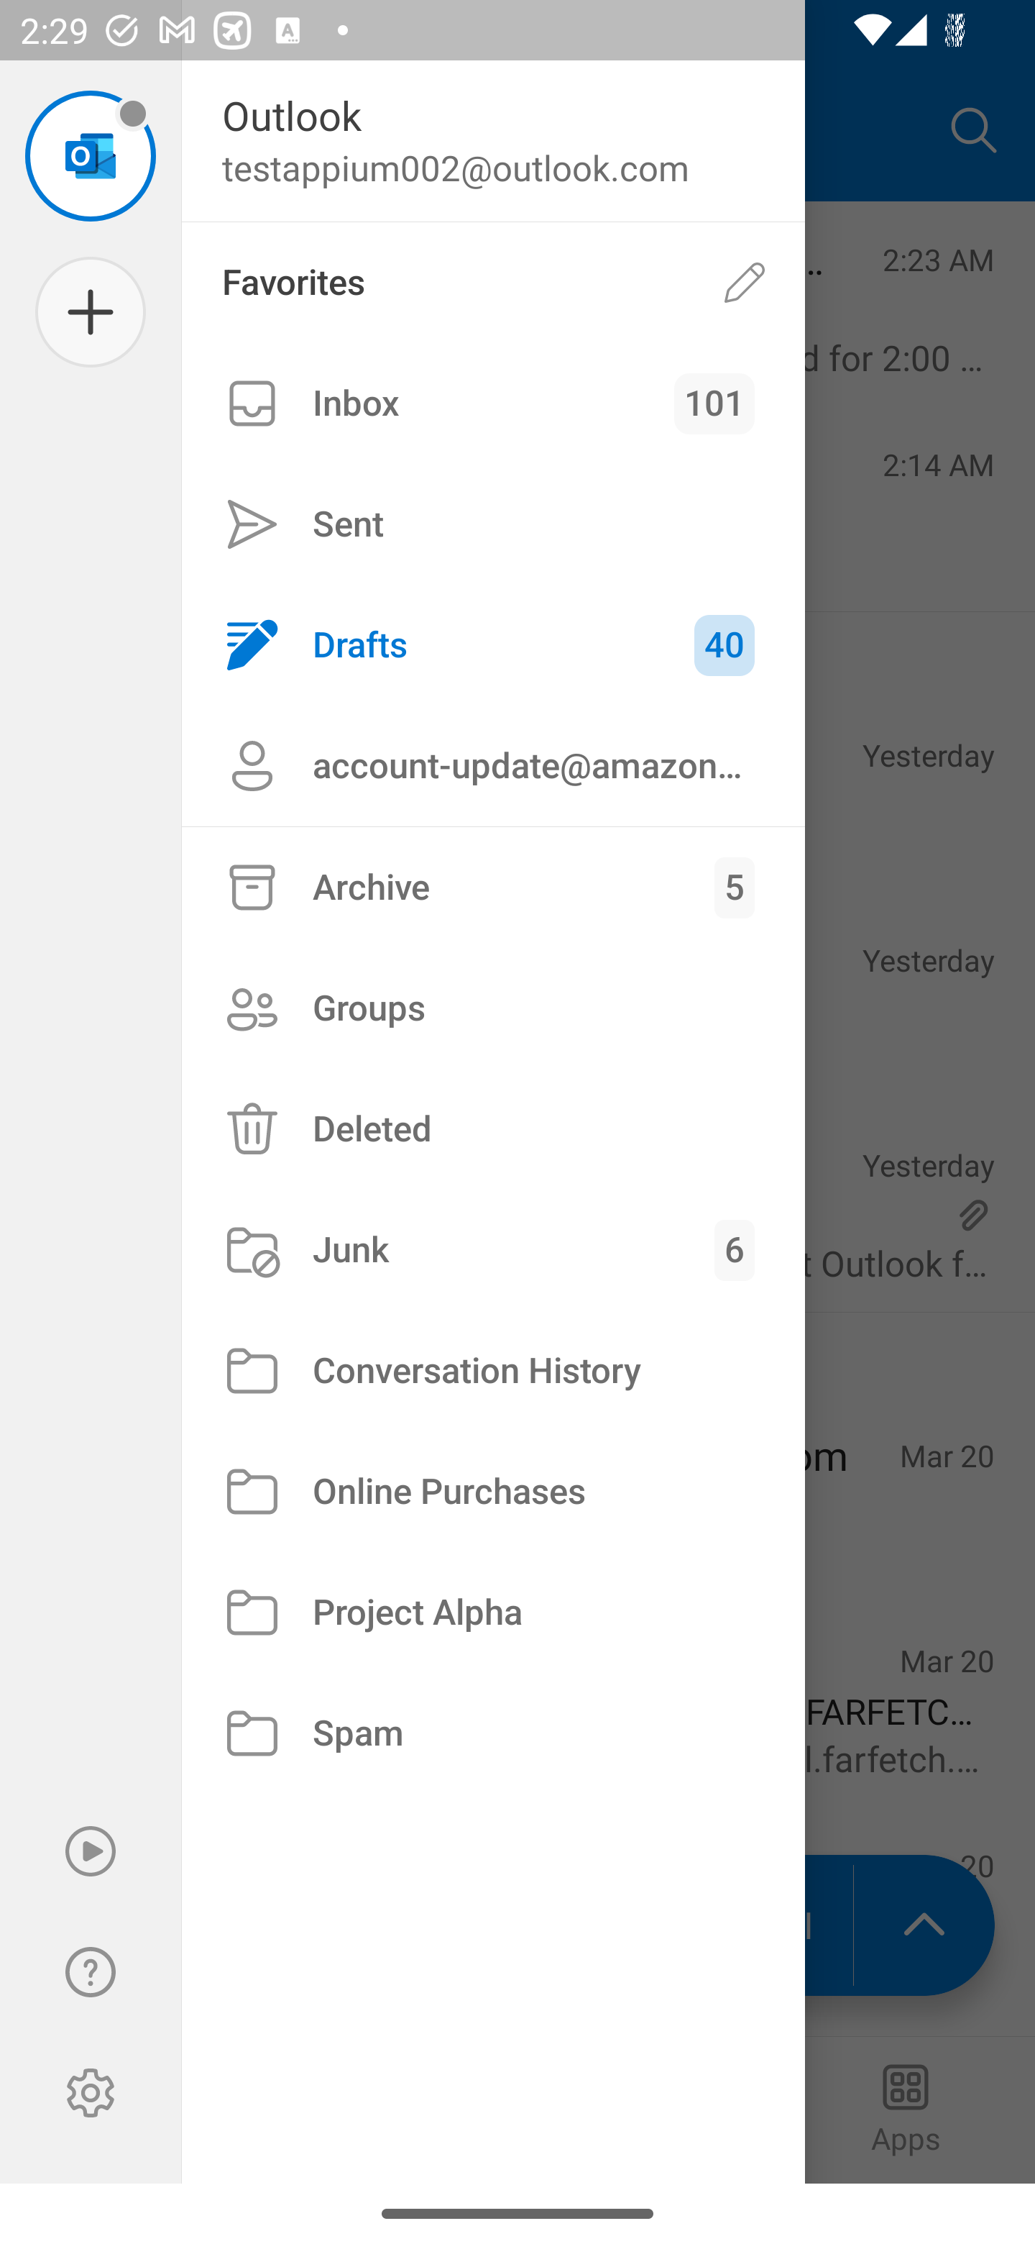 The image size is (1035, 2244). What do you see at coordinates (493, 525) in the screenshot?
I see `Sent` at bounding box center [493, 525].